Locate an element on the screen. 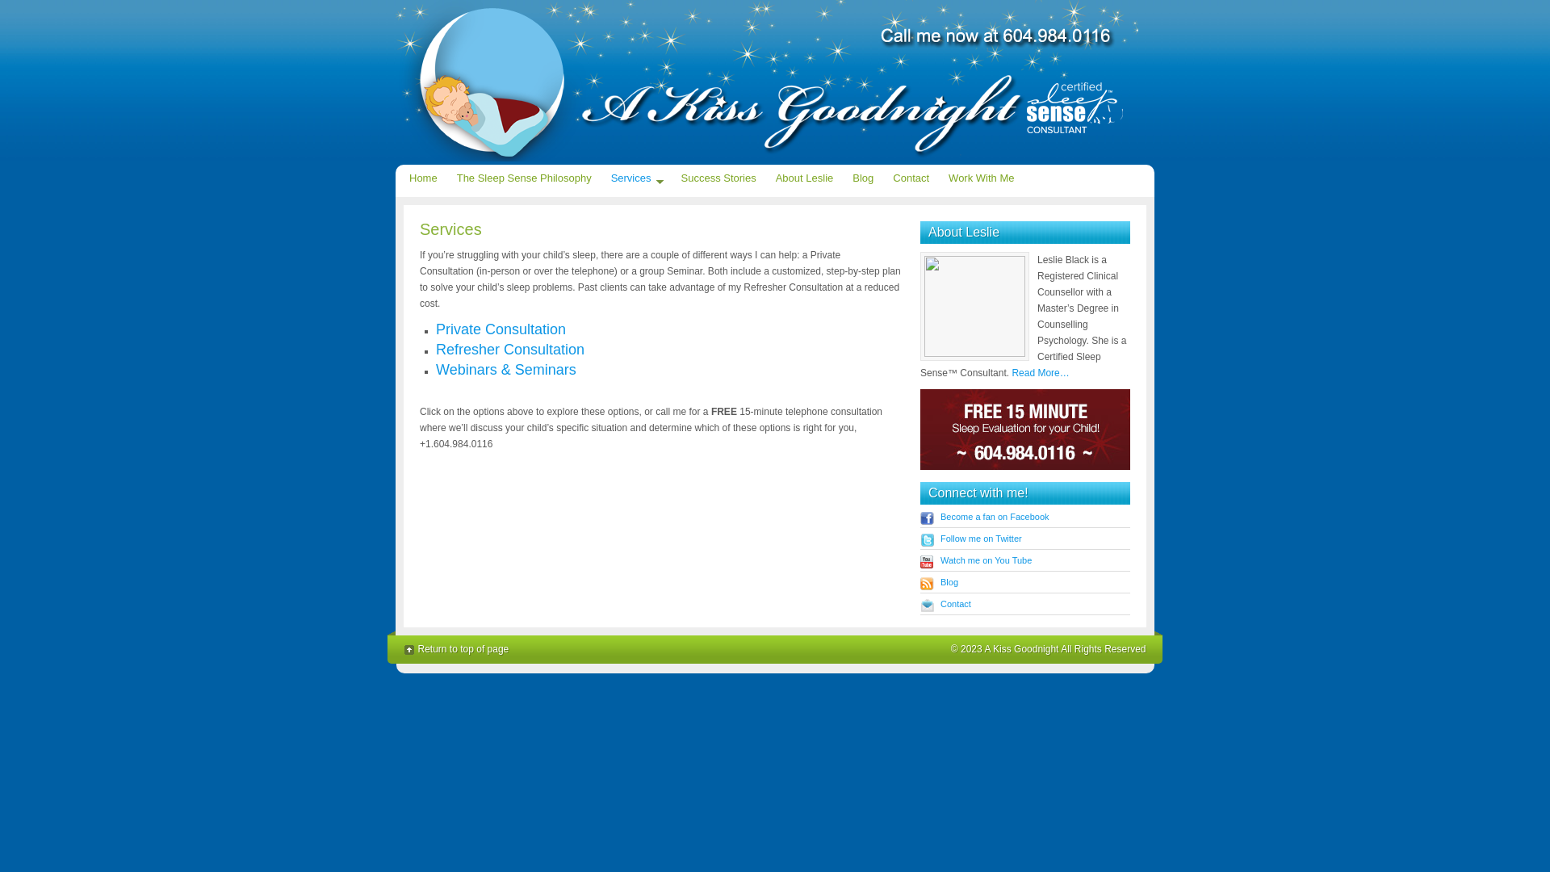 Image resolution: width=1550 pixels, height=872 pixels. A Kiss Goodnight is located at coordinates (1021, 649).